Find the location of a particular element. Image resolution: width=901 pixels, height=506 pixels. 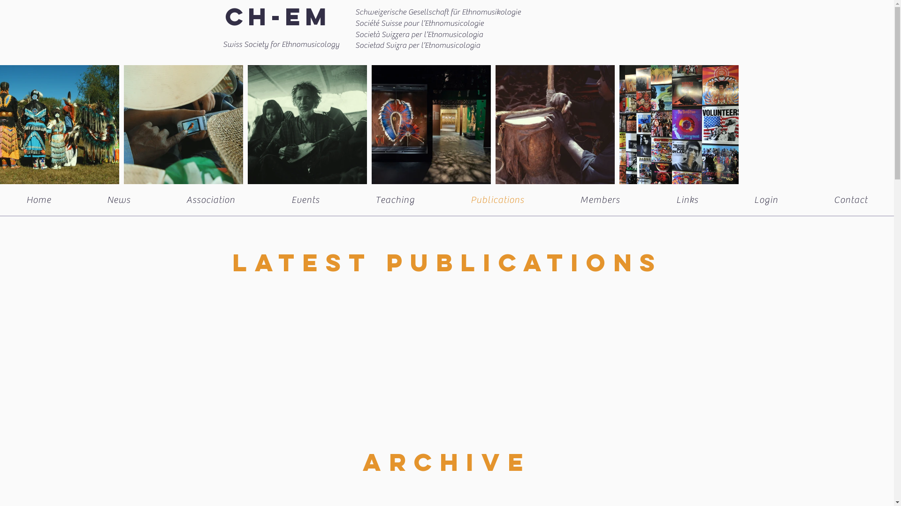

Teaching is located at coordinates (395, 200).